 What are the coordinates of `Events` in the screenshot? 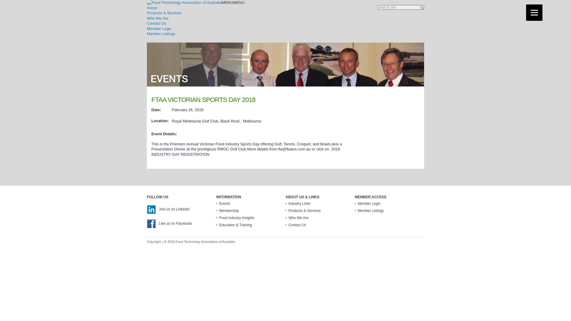 It's located at (225, 204).